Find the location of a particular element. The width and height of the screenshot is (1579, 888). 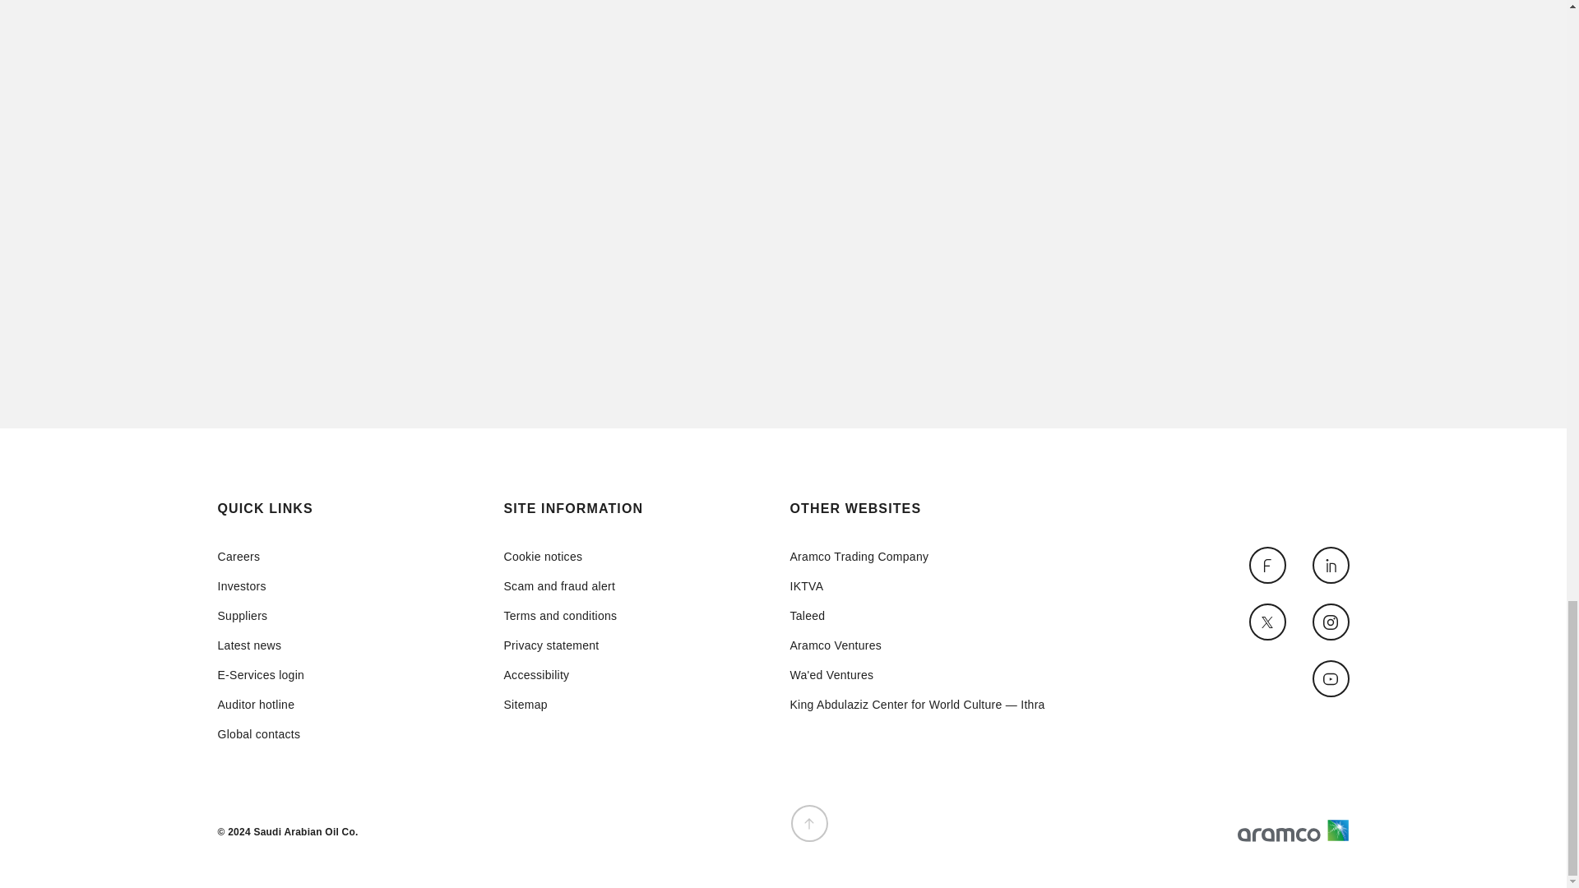

Aramco Ventures is located at coordinates (916, 645).